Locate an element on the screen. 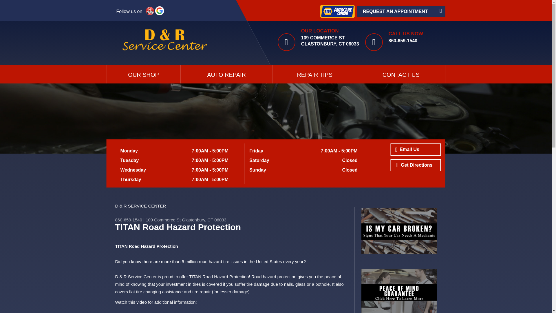 The width and height of the screenshot is (556, 313). 109 Commerce St is located at coordinates (163, 220).